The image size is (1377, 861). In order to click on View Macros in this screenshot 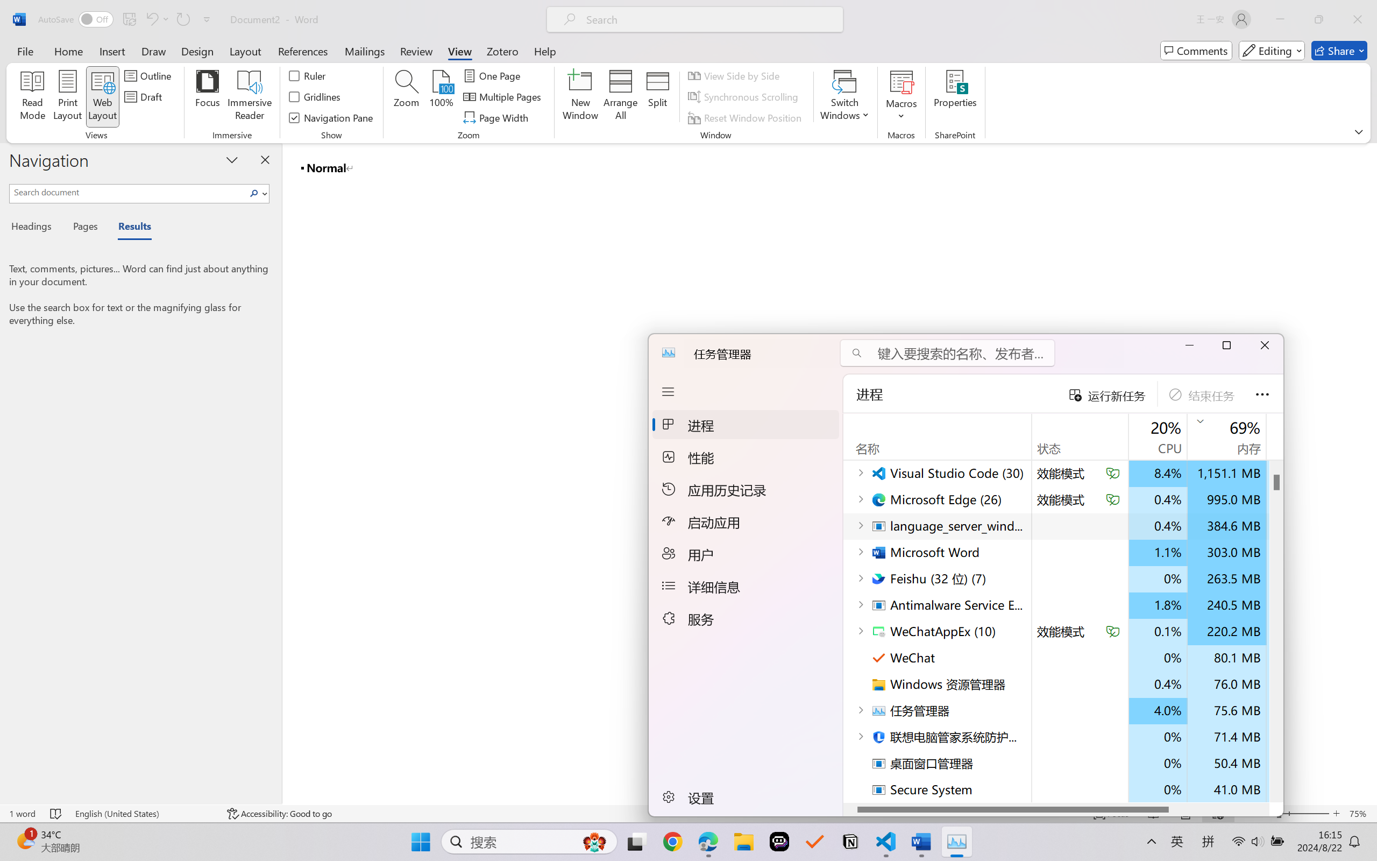, I will do `click(902, 81)`.